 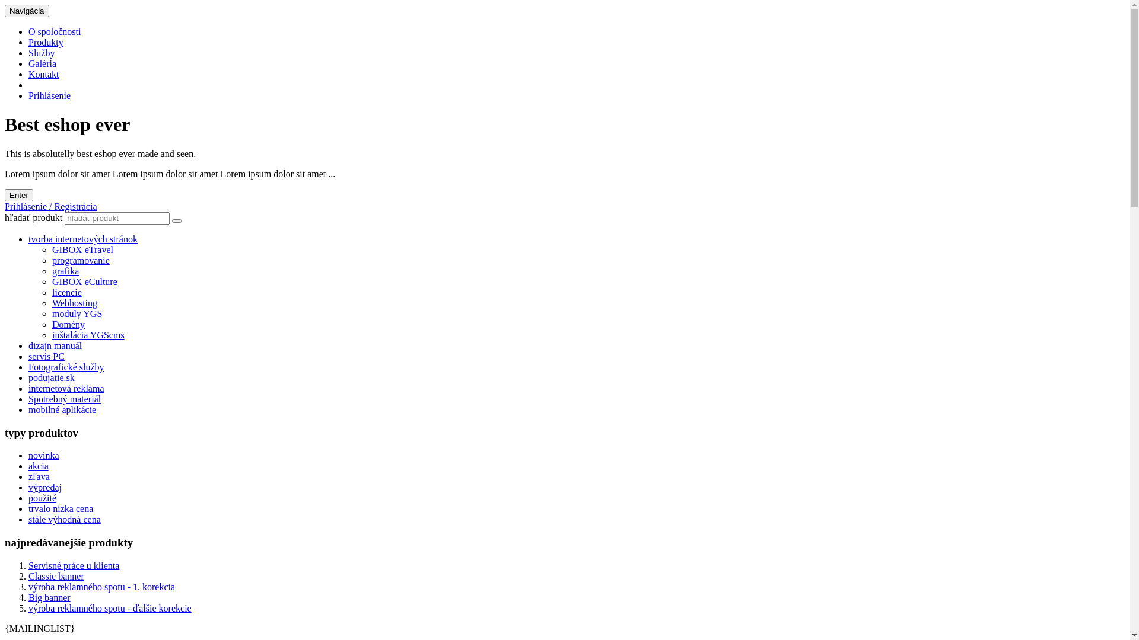 I want to click on servis PC, so click(x=46, y=357).